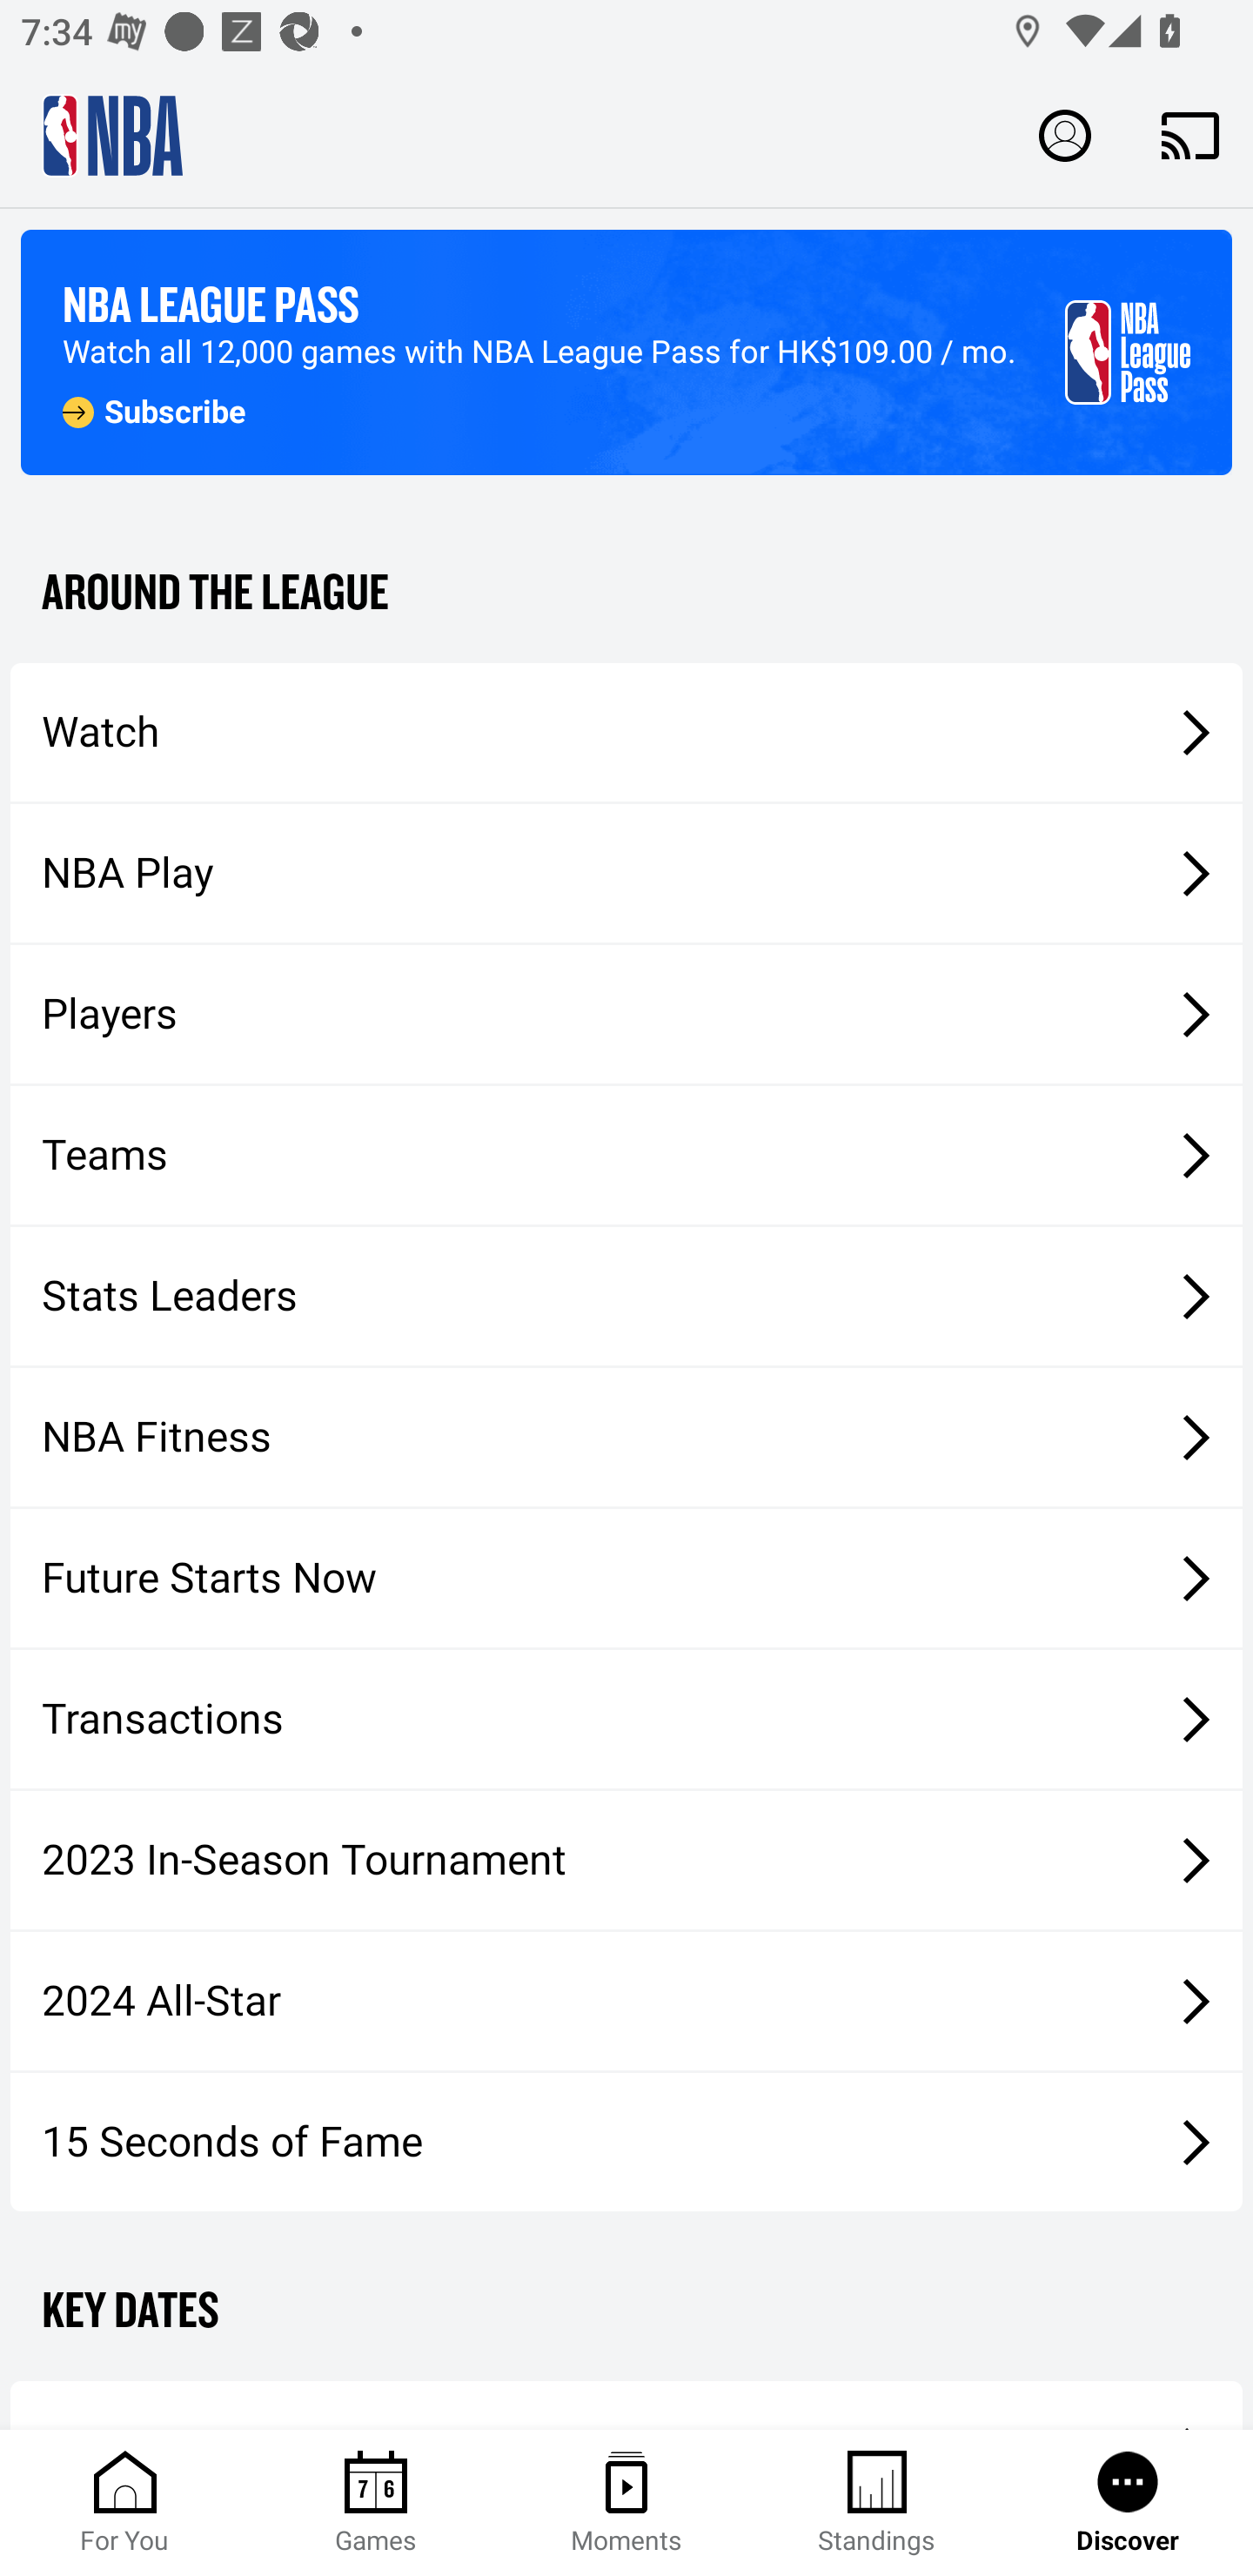 The height and width of the screenshot is (2576, 1253). Describe the element at coordinates (626, 2503) in the screenshot. I see `Moments` at that location.